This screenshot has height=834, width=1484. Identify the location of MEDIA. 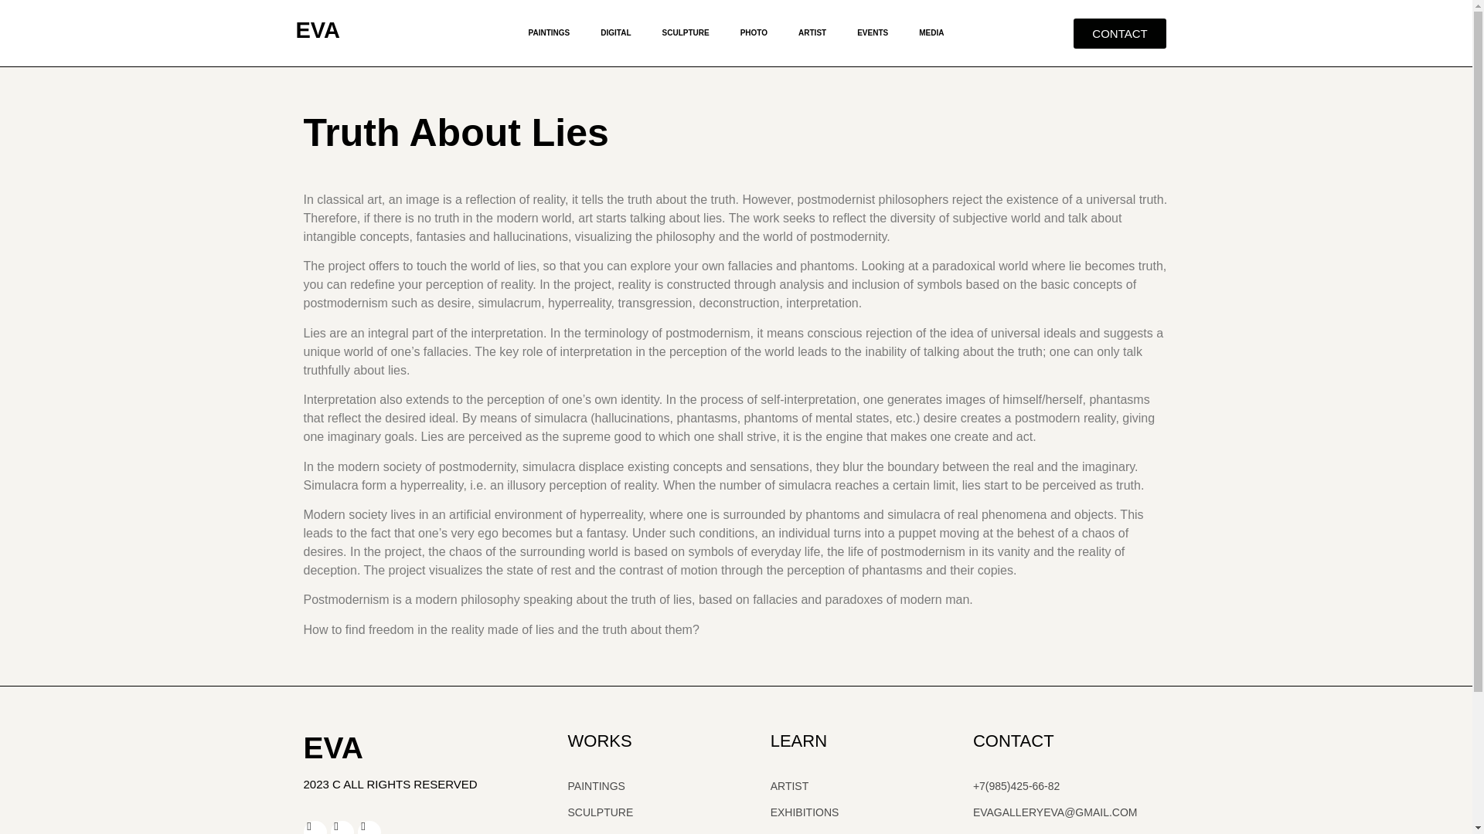
(931, 32).